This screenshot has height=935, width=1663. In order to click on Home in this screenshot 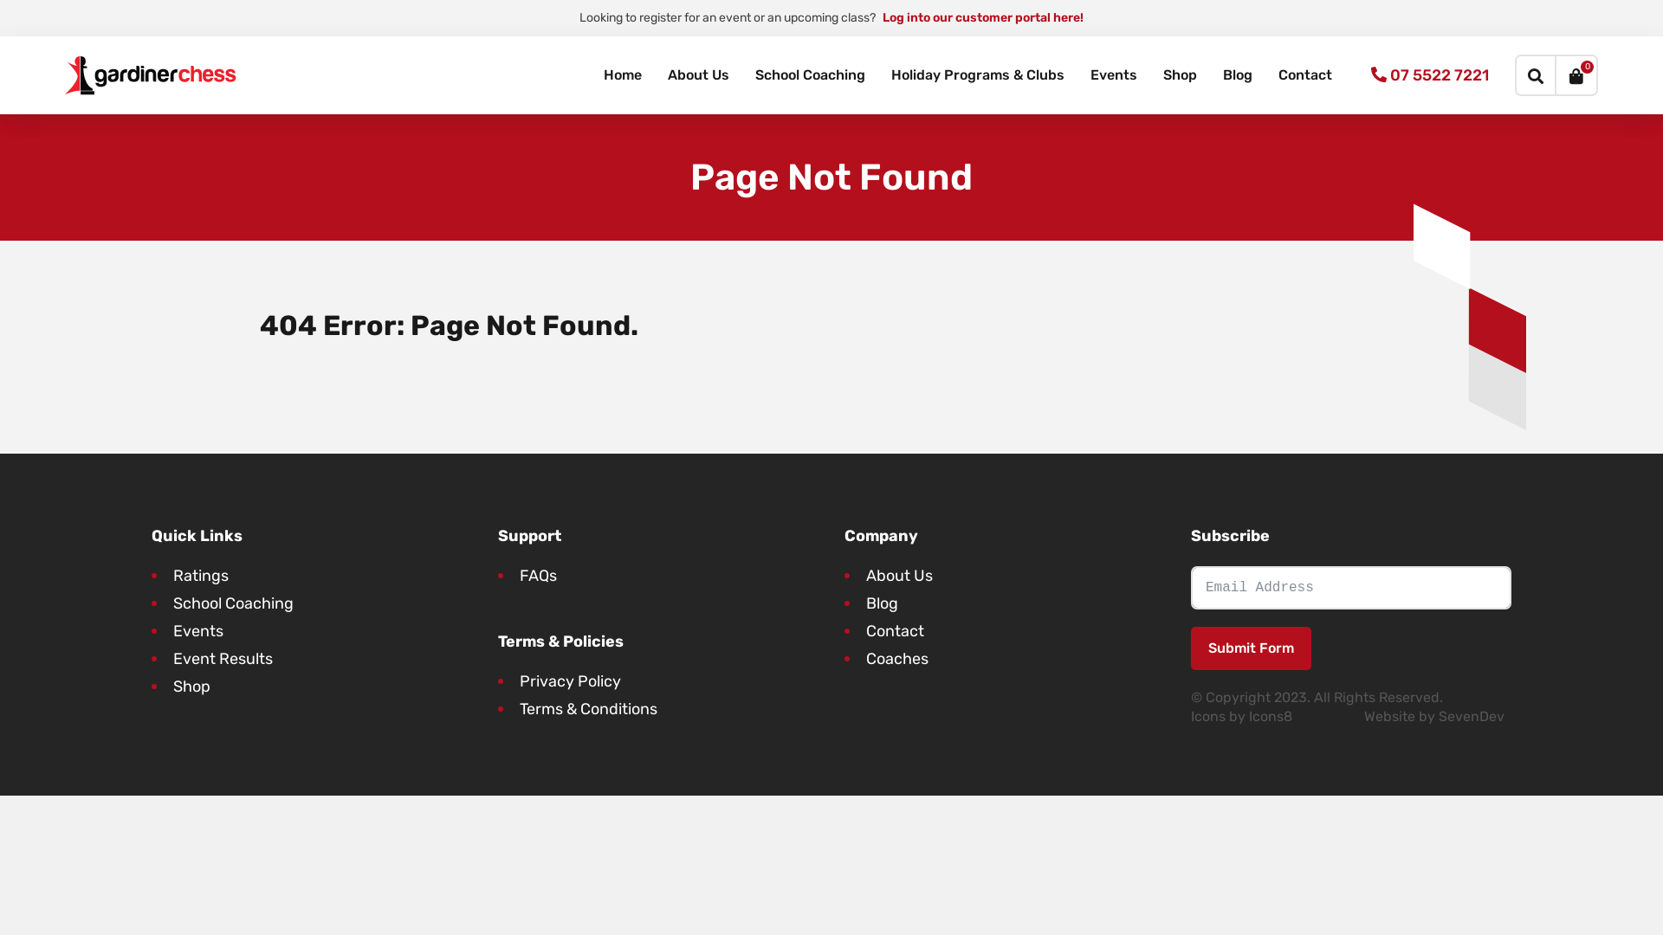, I will do `click(623, 75)`.